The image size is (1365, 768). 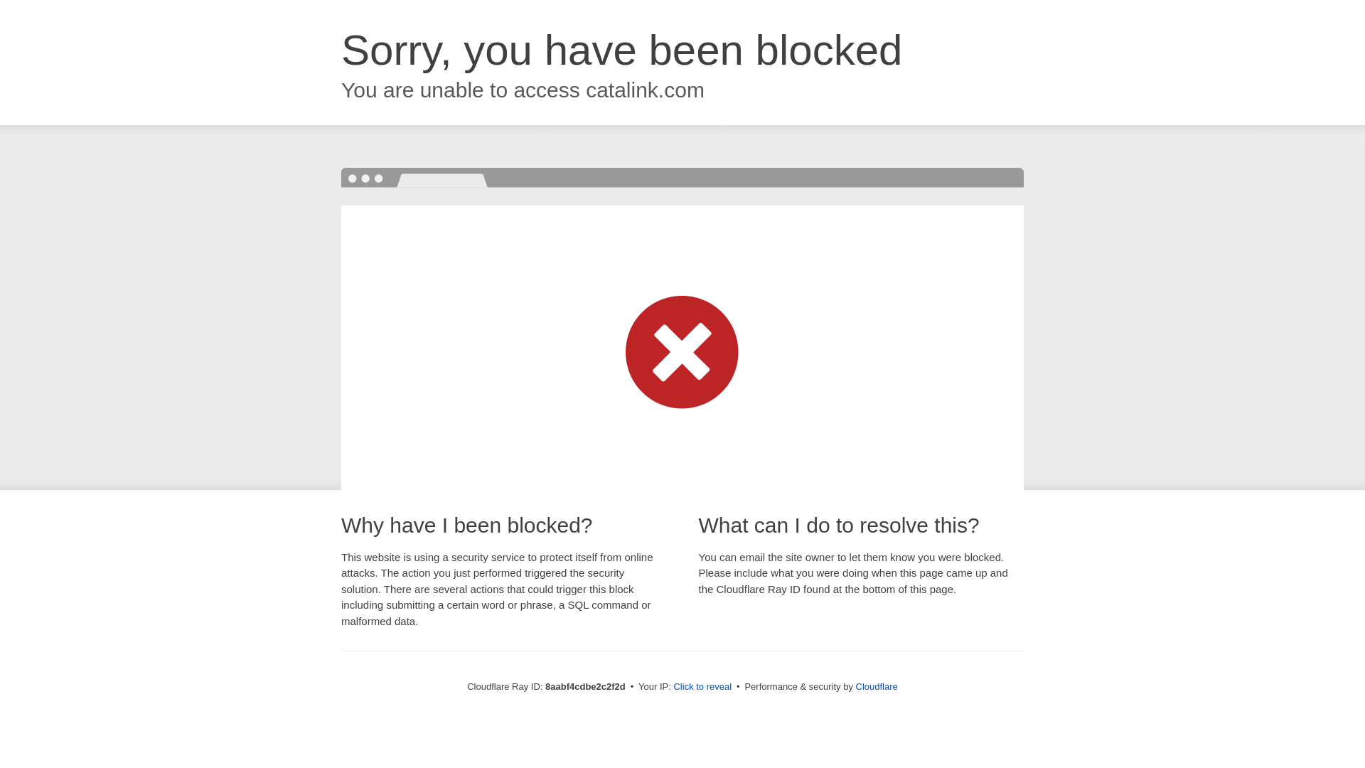 I want to click on Cloudflare, so click(x=877, y=686).